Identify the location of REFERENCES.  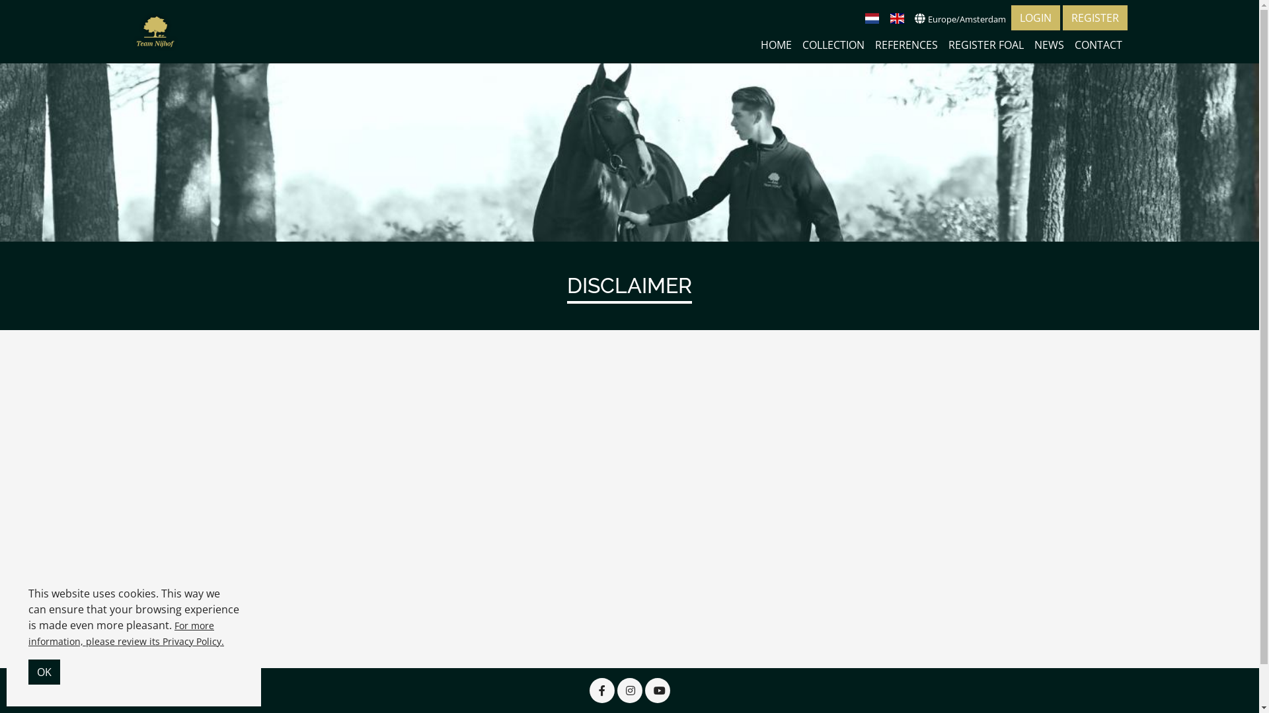
(907, 45).